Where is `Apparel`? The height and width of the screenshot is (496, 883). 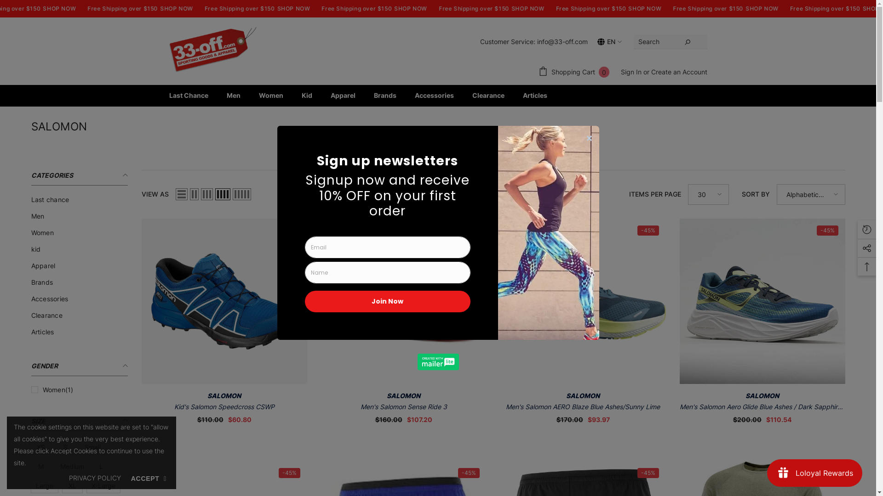 Apparel is located at coordinates (343, 98).